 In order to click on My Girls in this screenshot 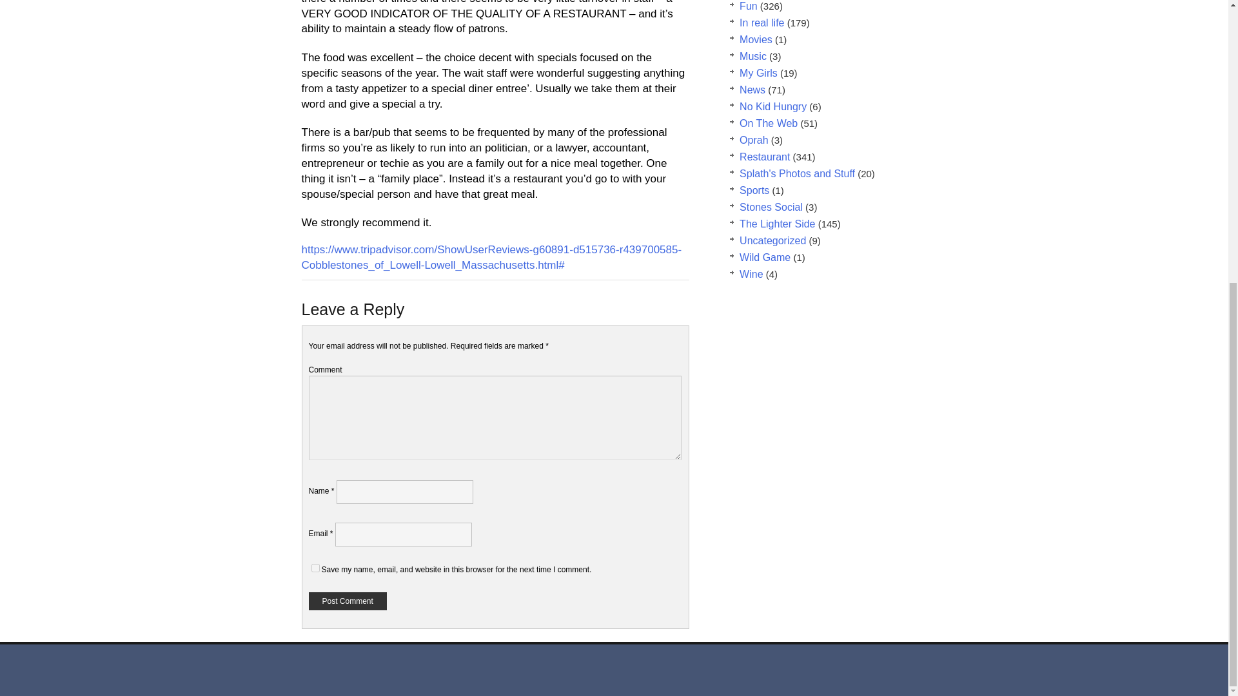, I will do `click(758, 73)`.